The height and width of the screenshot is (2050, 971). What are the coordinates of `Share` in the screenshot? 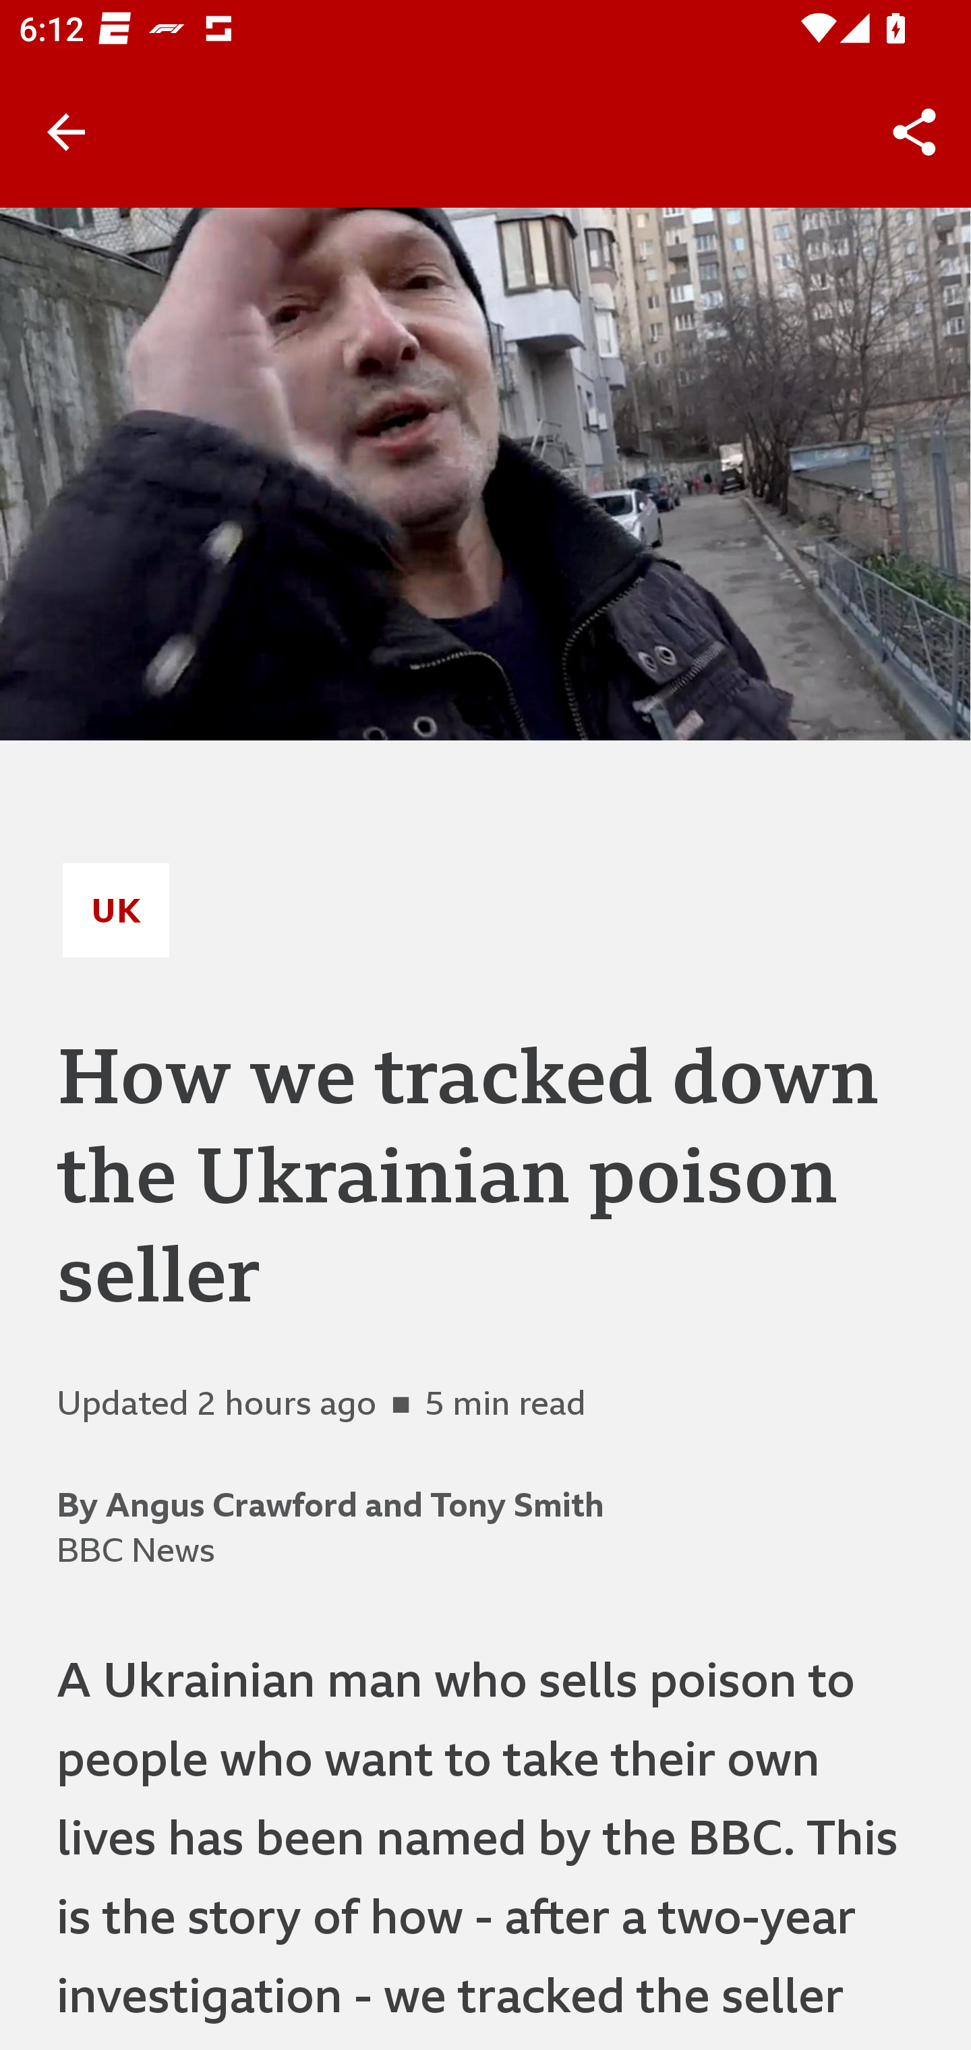 It's located at (914, 132).